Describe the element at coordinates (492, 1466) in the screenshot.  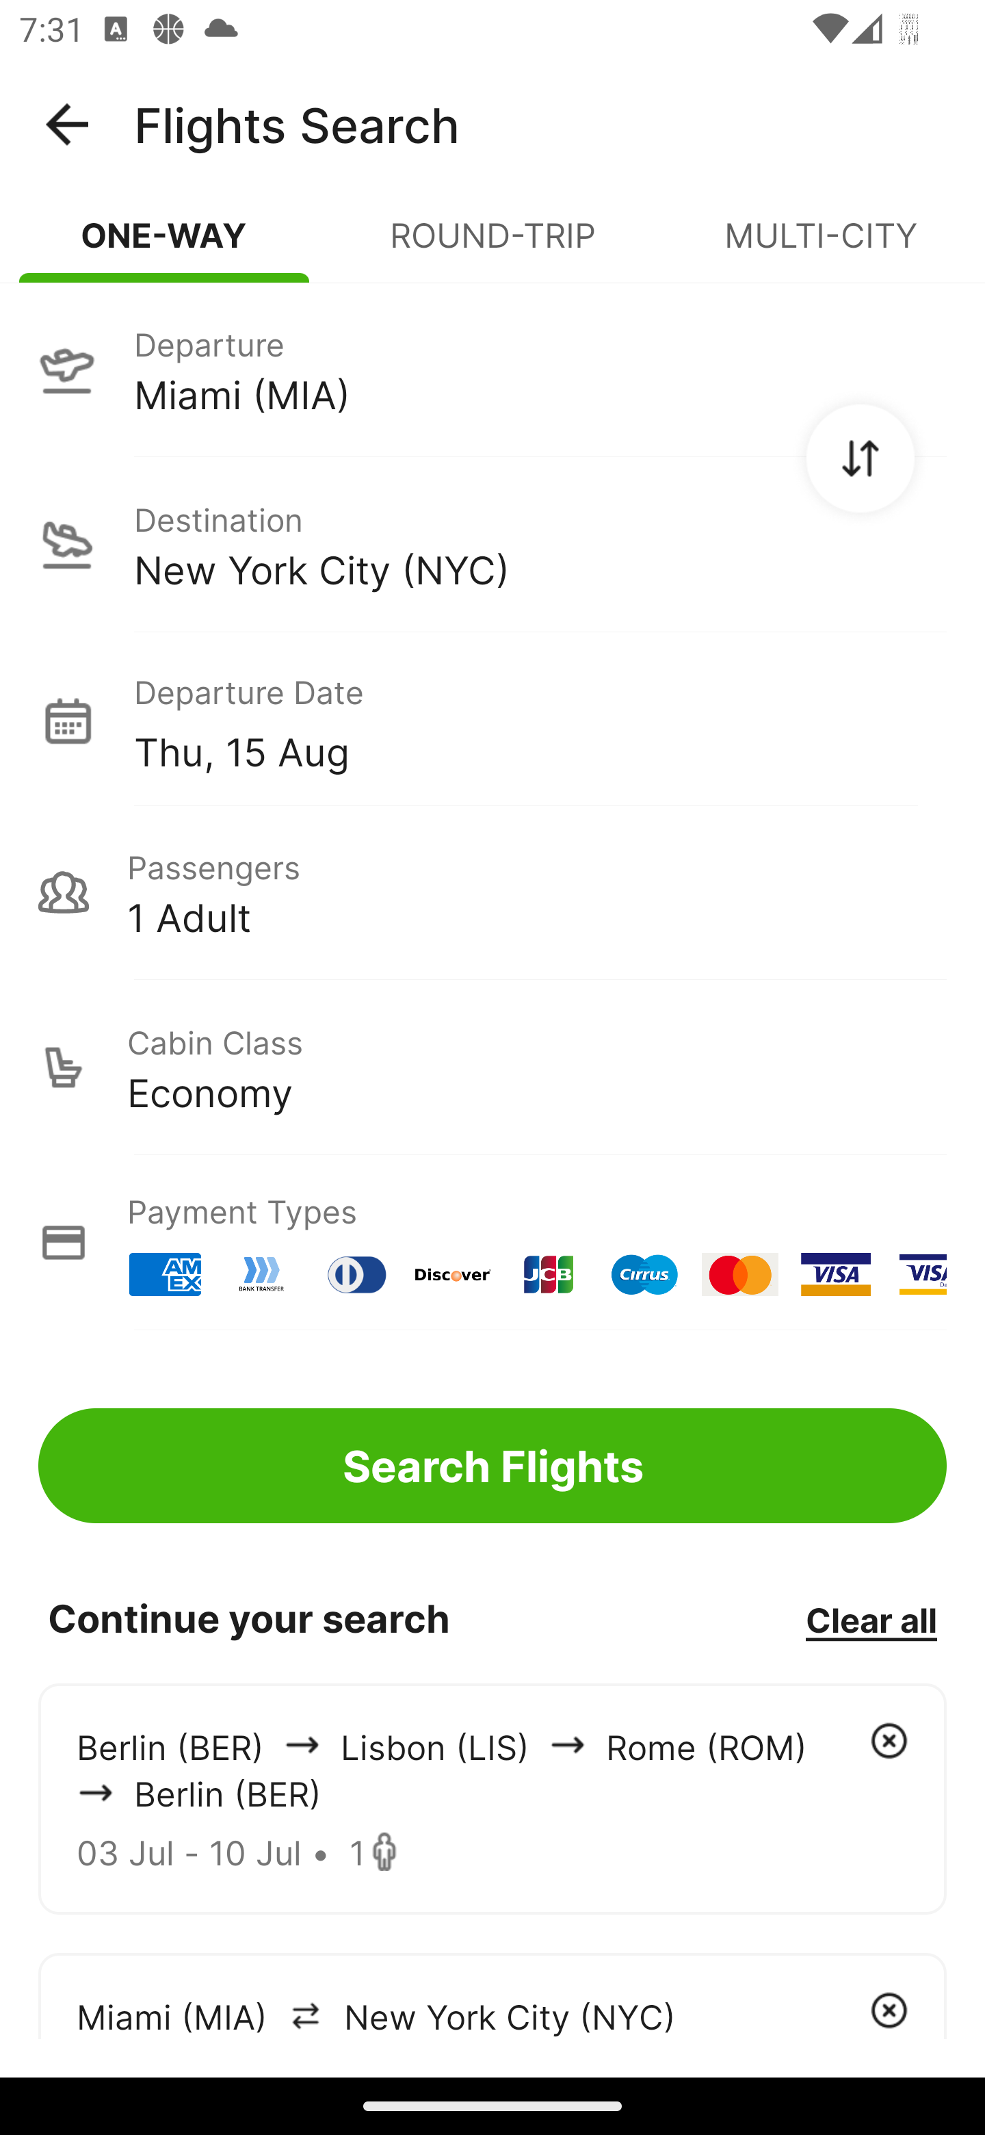
I see `Search Flights` at that location.